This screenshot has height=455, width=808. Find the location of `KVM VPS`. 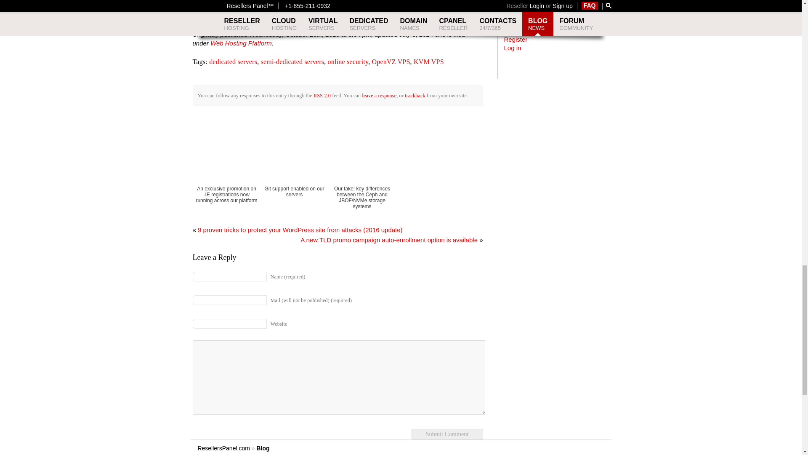

KVM VPS is located at coordinates (245, 3).